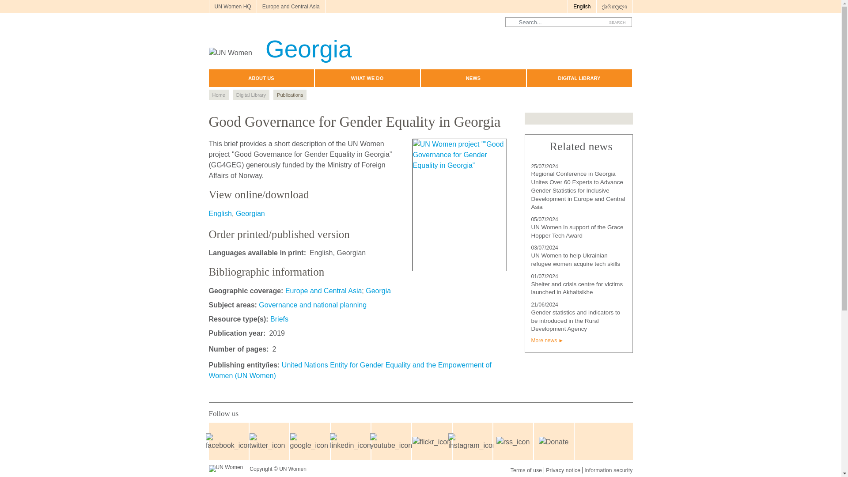 Image resolution: width=848 pixels, height=477 pixels. What do you see at coordinates (251, 94) in the screenshot?
I see `Digital Library` at bounding box center [251, 94].